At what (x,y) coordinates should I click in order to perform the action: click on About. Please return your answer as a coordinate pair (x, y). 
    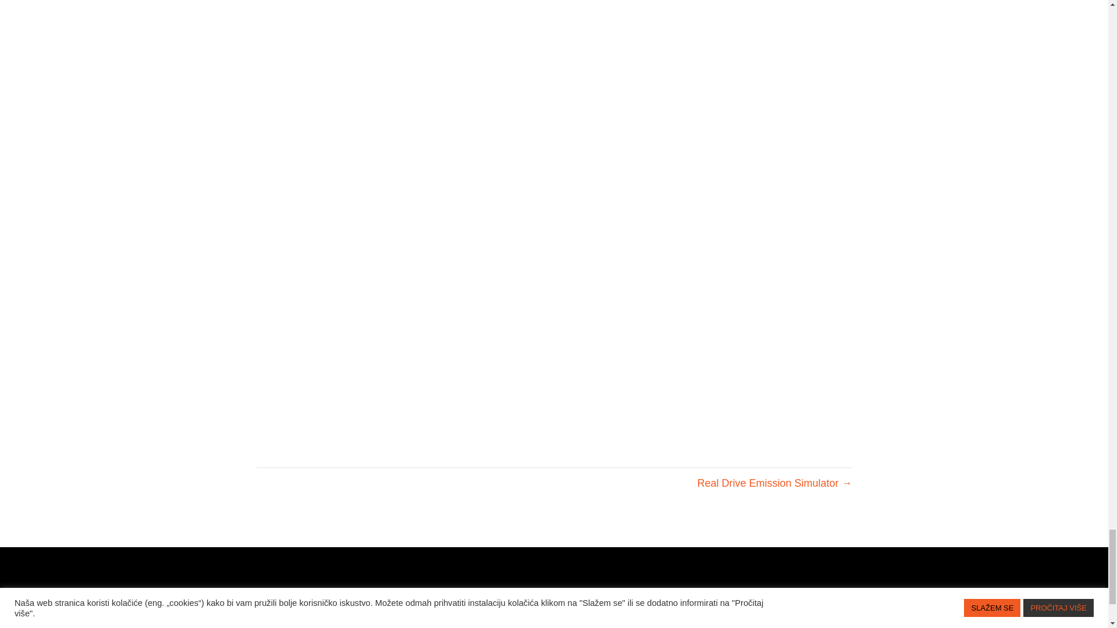
    Looking at the image, I should click on (480, 622).